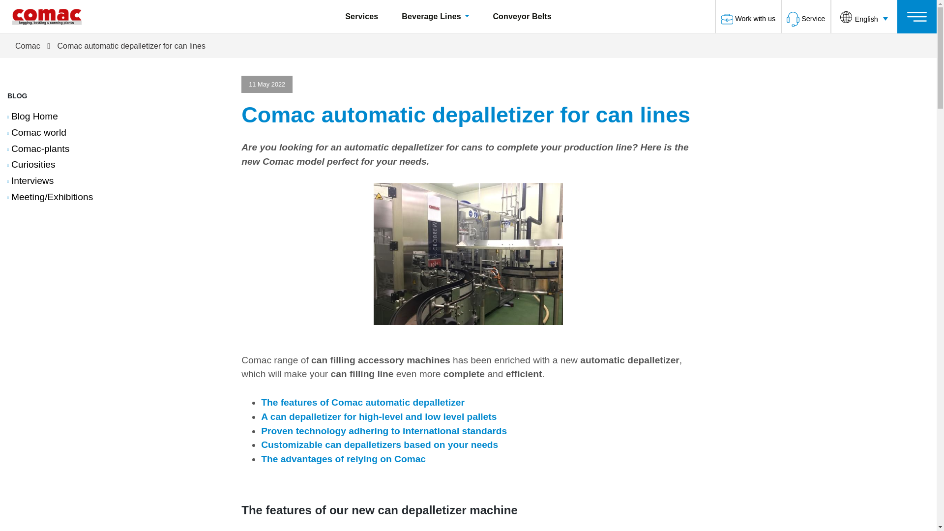  What do you see at coordinates (864, 16) in the screenshot?
I see `English` at bounding box center [864, 16].